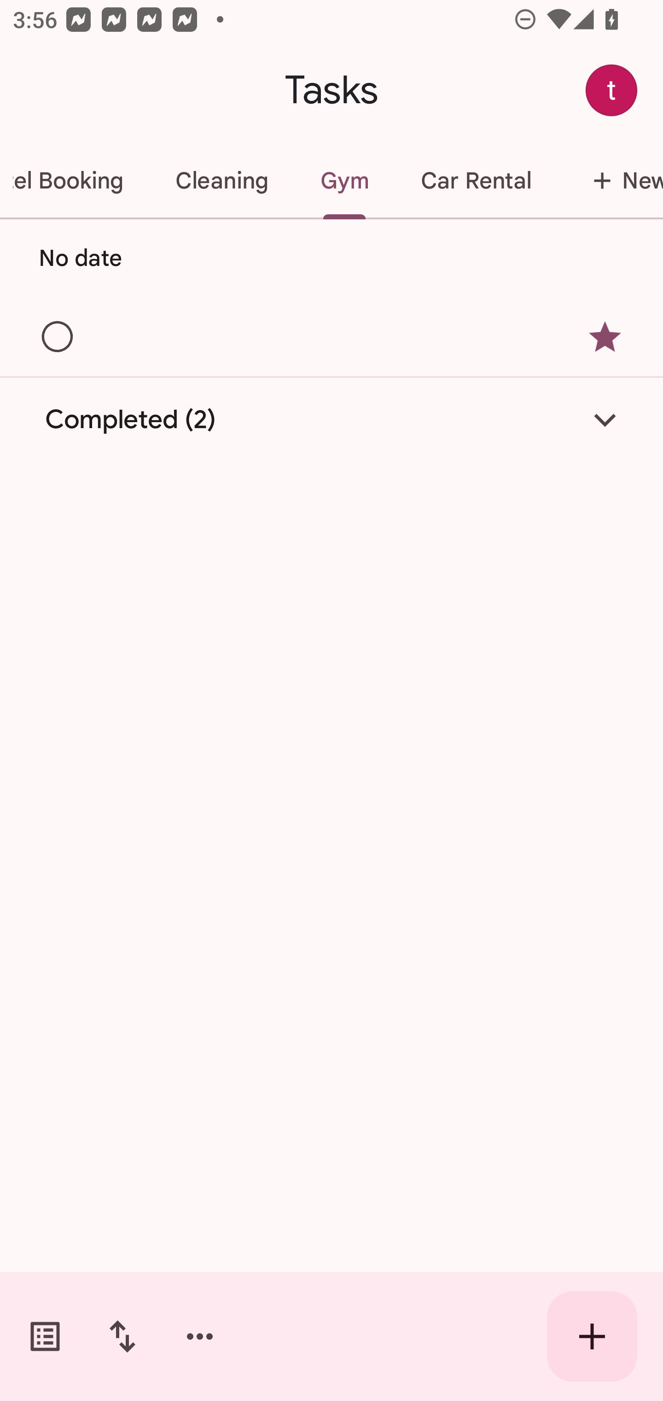 This screenshot has width=663, height=1401. What do you see at coordinates (331, 336) in the screenshot?
I see `(No title), Starred Remove star Mark as complete` at bounding box center [331, 336].